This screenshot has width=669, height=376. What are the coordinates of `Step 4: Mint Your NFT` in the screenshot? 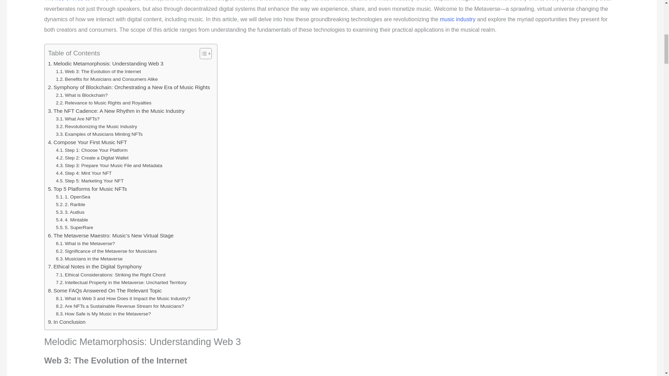 It's located at (84, 173).